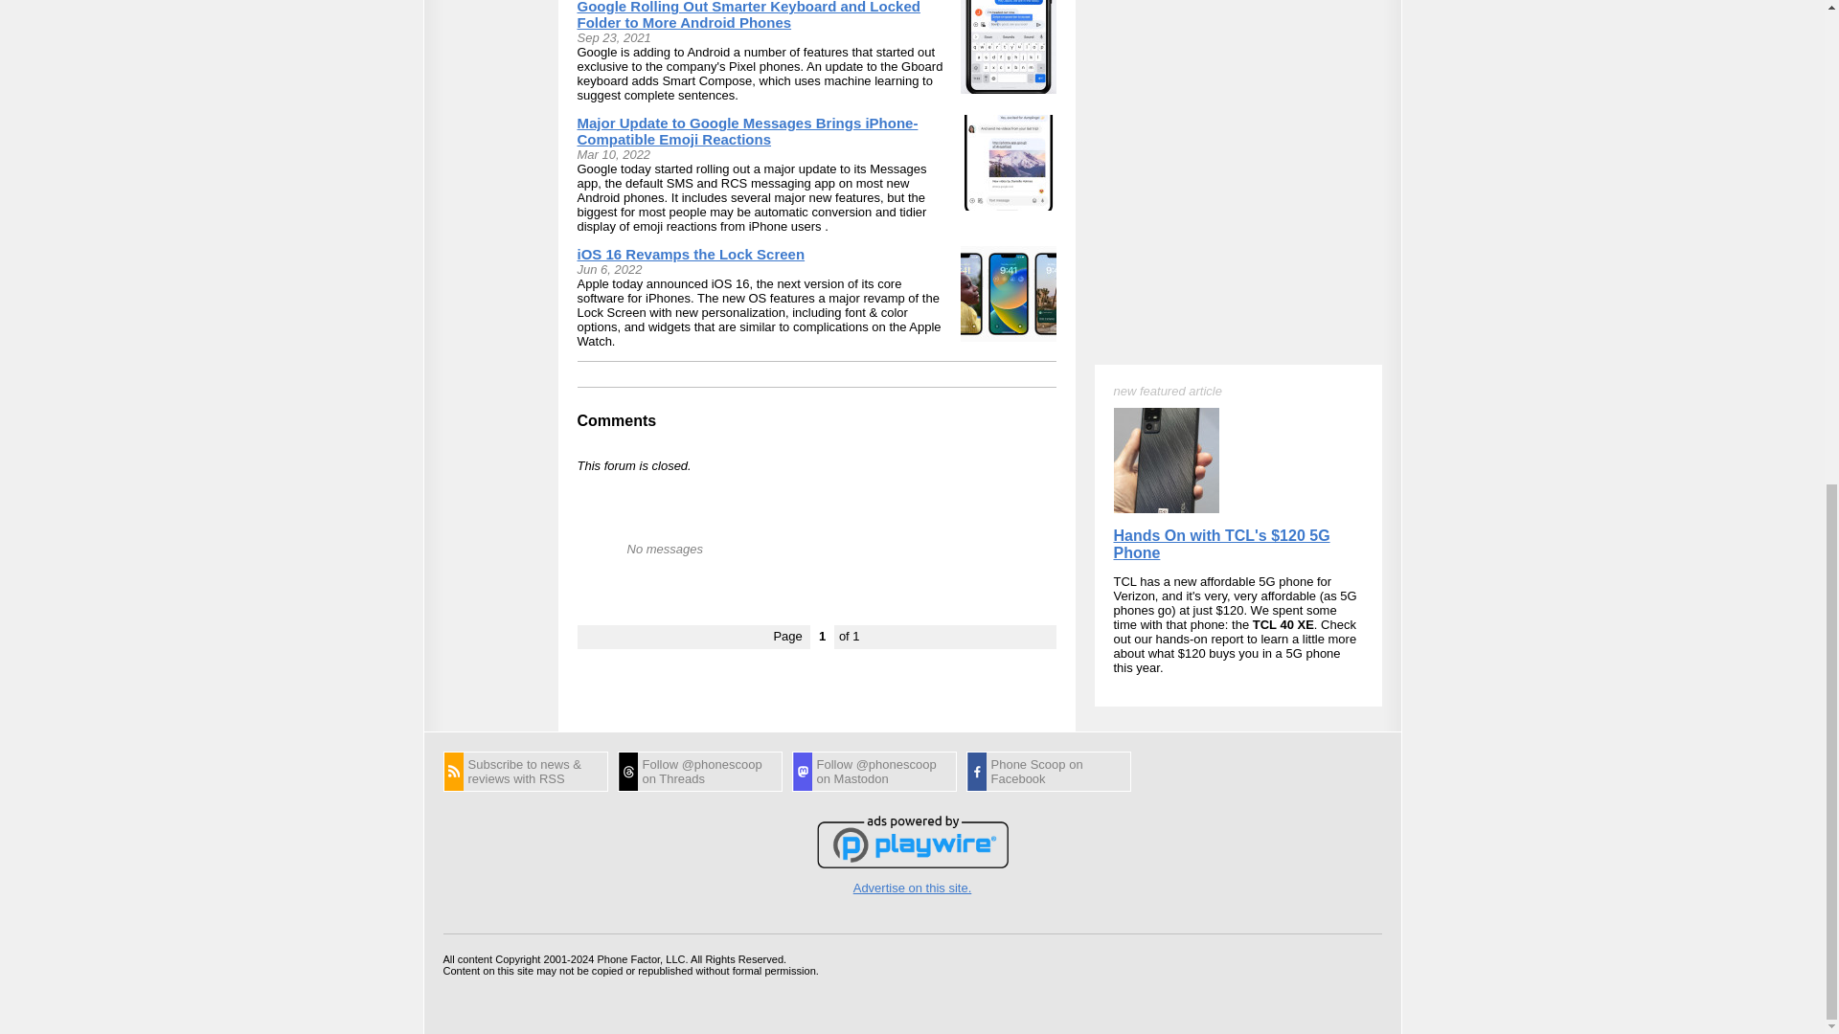 The width and height of the screenshot is (1839, 1034). What do you see at coordinates (1048, 772) in the screenshot?
I see `Phone Scoop on Facebook` at bounding box center [1048, 772].